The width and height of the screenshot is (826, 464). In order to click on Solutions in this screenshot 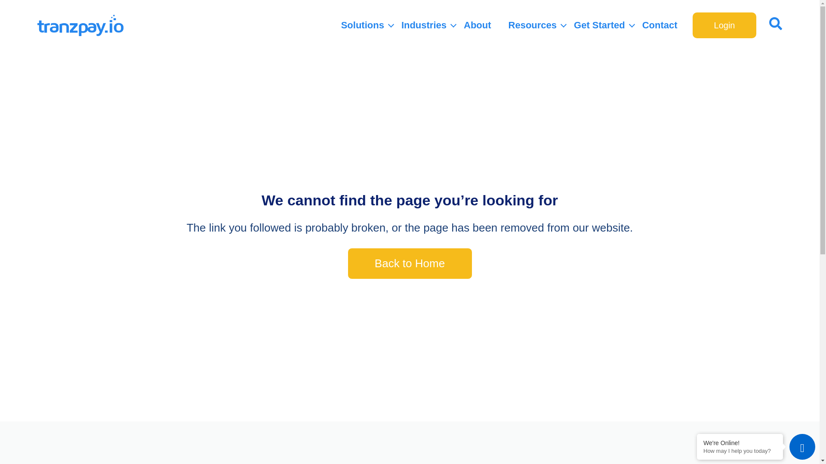, I will do `click(362, 25)`.